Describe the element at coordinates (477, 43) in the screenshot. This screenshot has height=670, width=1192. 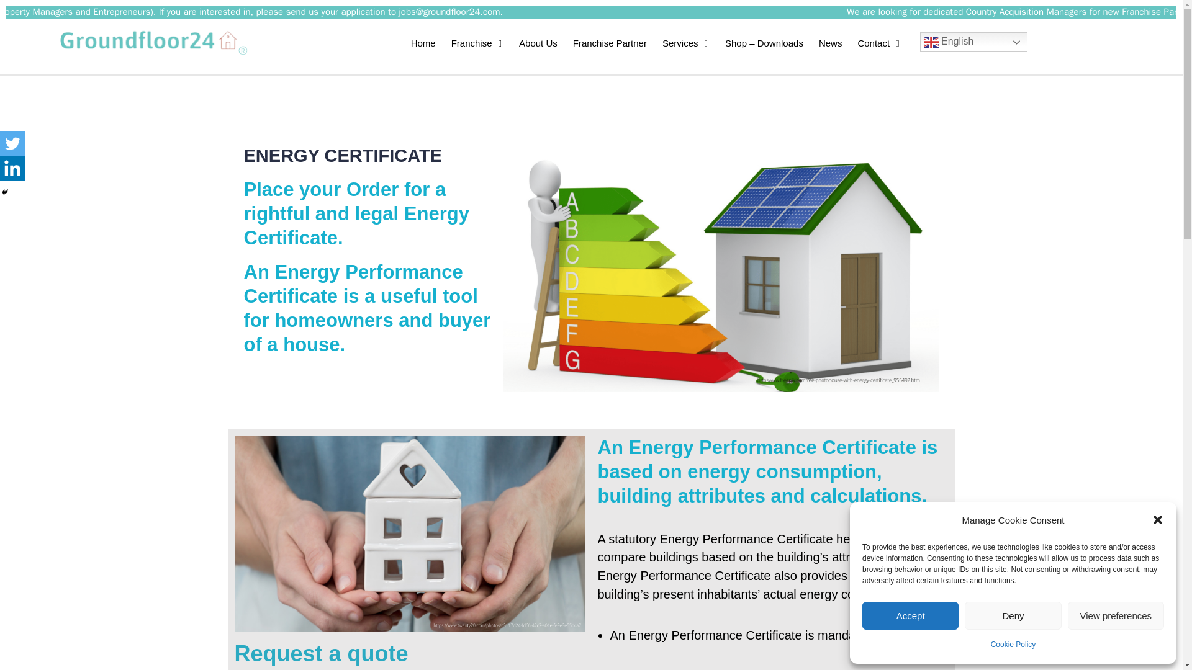
I see `Franchise` at that location.